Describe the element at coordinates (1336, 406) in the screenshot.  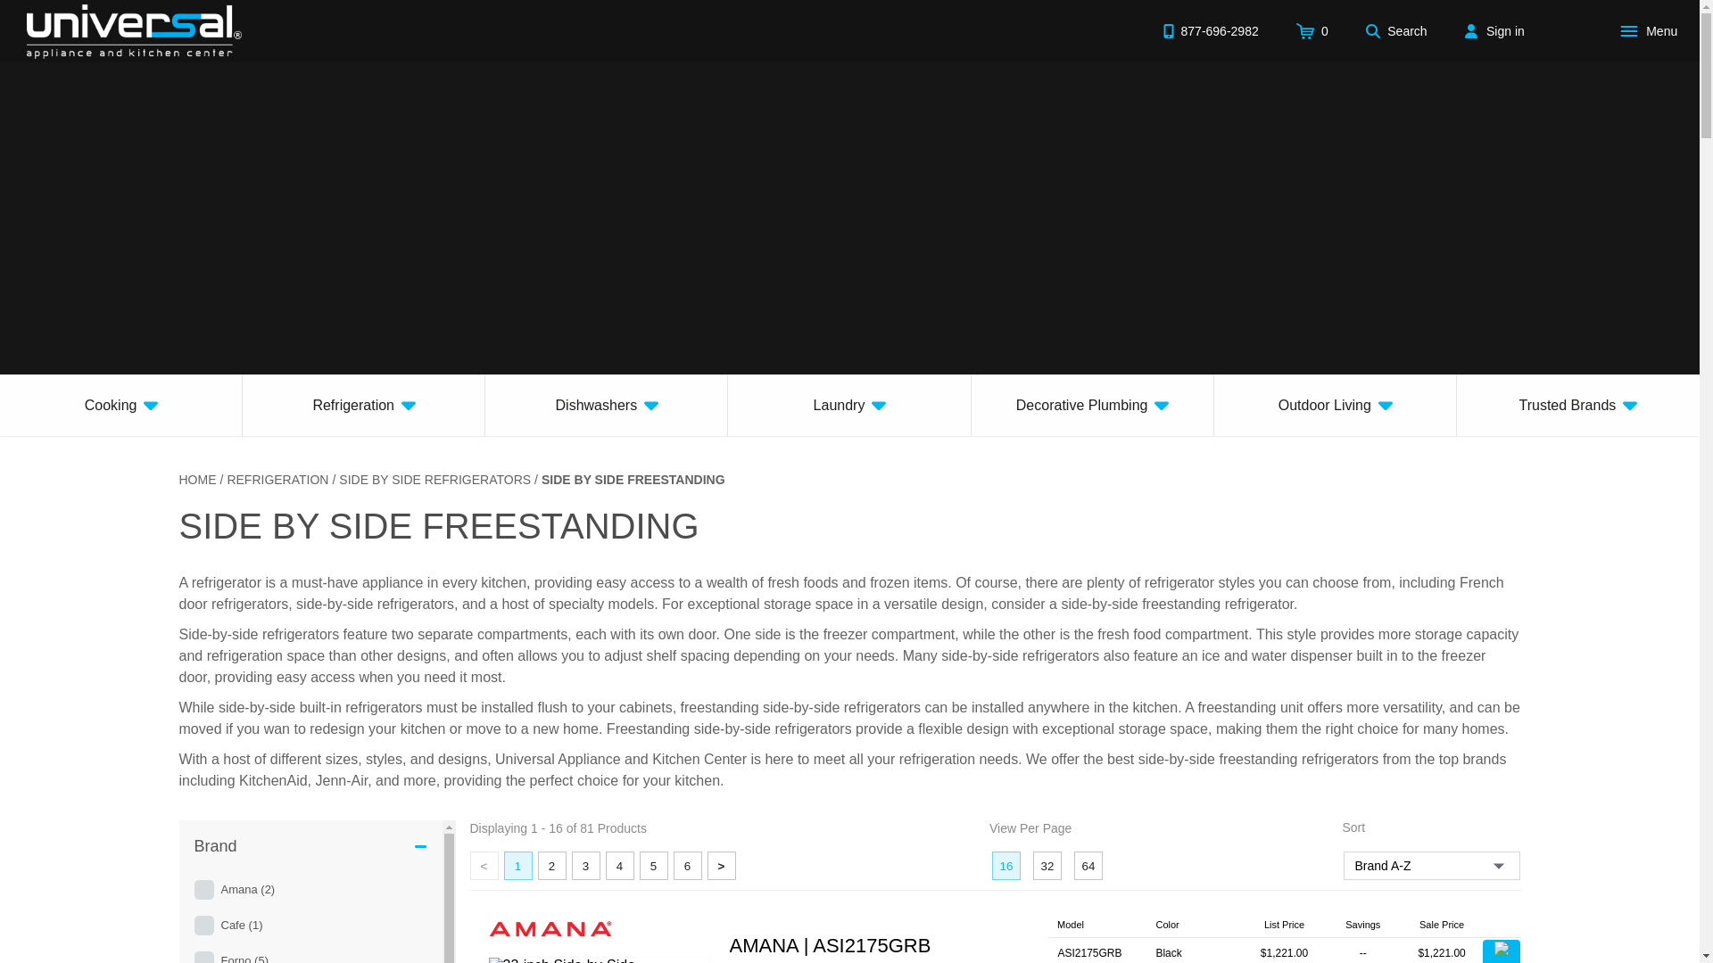
I see `Outdoor Living` at that location.